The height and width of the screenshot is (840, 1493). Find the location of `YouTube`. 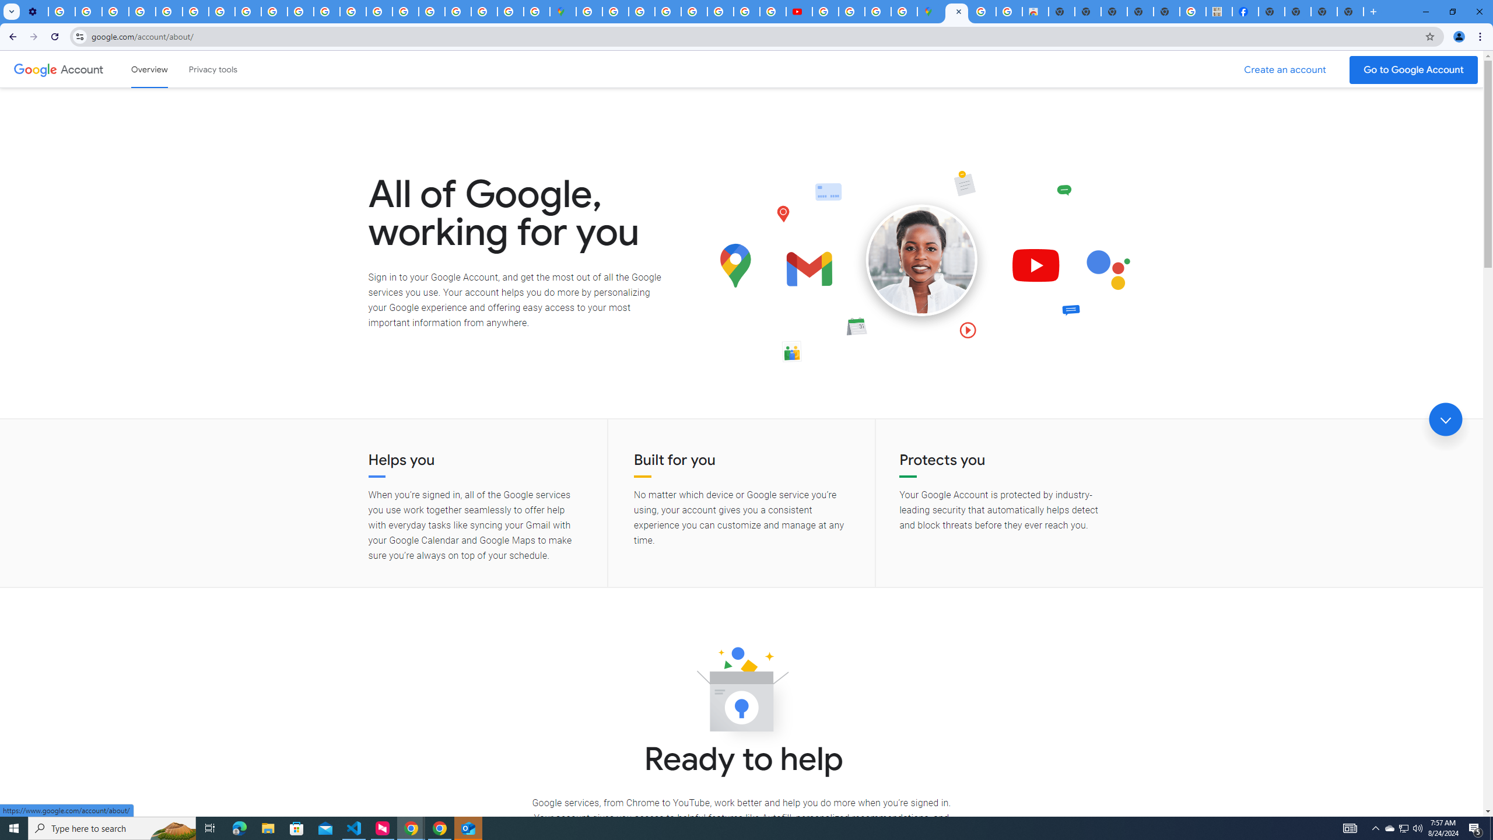

YouTube is located at coordinates (195, 12).